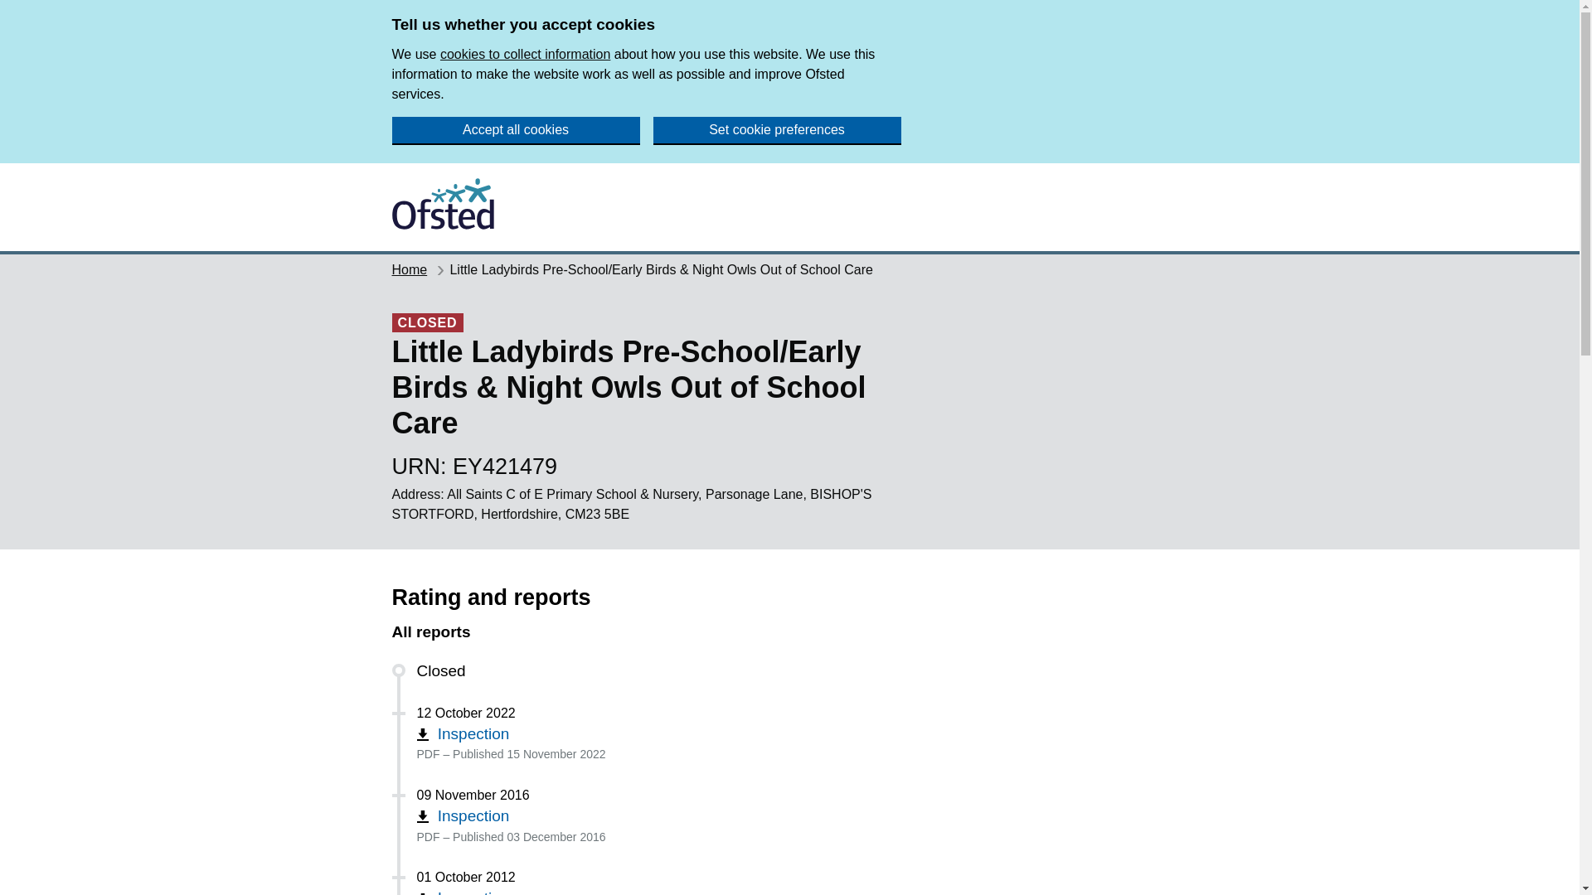 This screenshot has height=895, width=1592. I want to click on Accept all cookies, so click(516, 131).